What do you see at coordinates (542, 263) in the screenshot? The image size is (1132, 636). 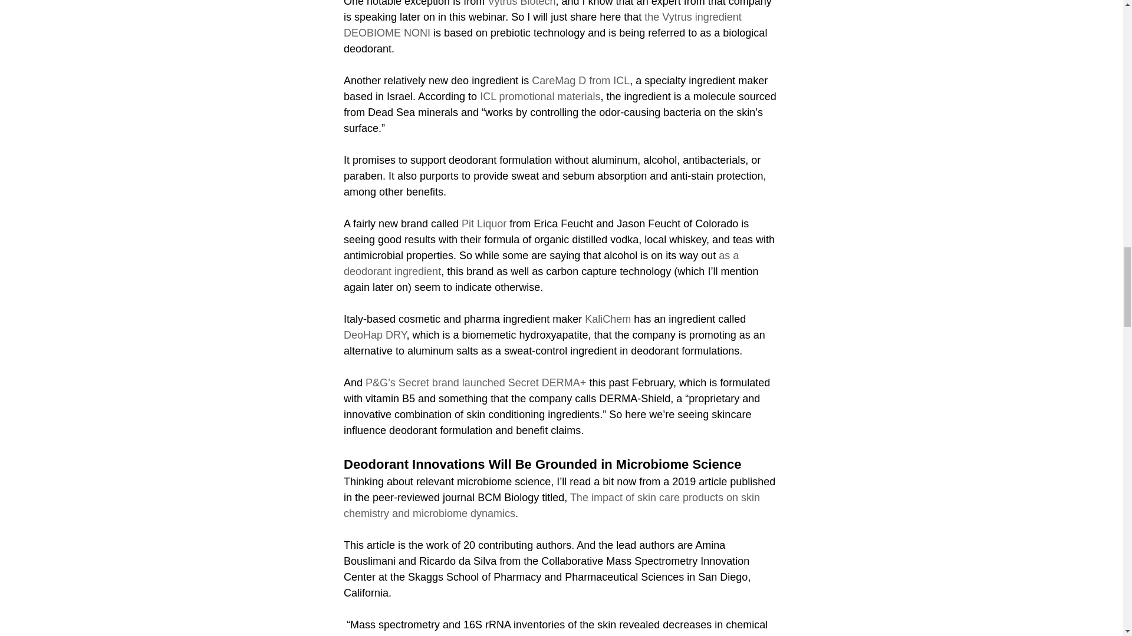 I see `as a deodorant ingredient` at bounding box center [542, 263].